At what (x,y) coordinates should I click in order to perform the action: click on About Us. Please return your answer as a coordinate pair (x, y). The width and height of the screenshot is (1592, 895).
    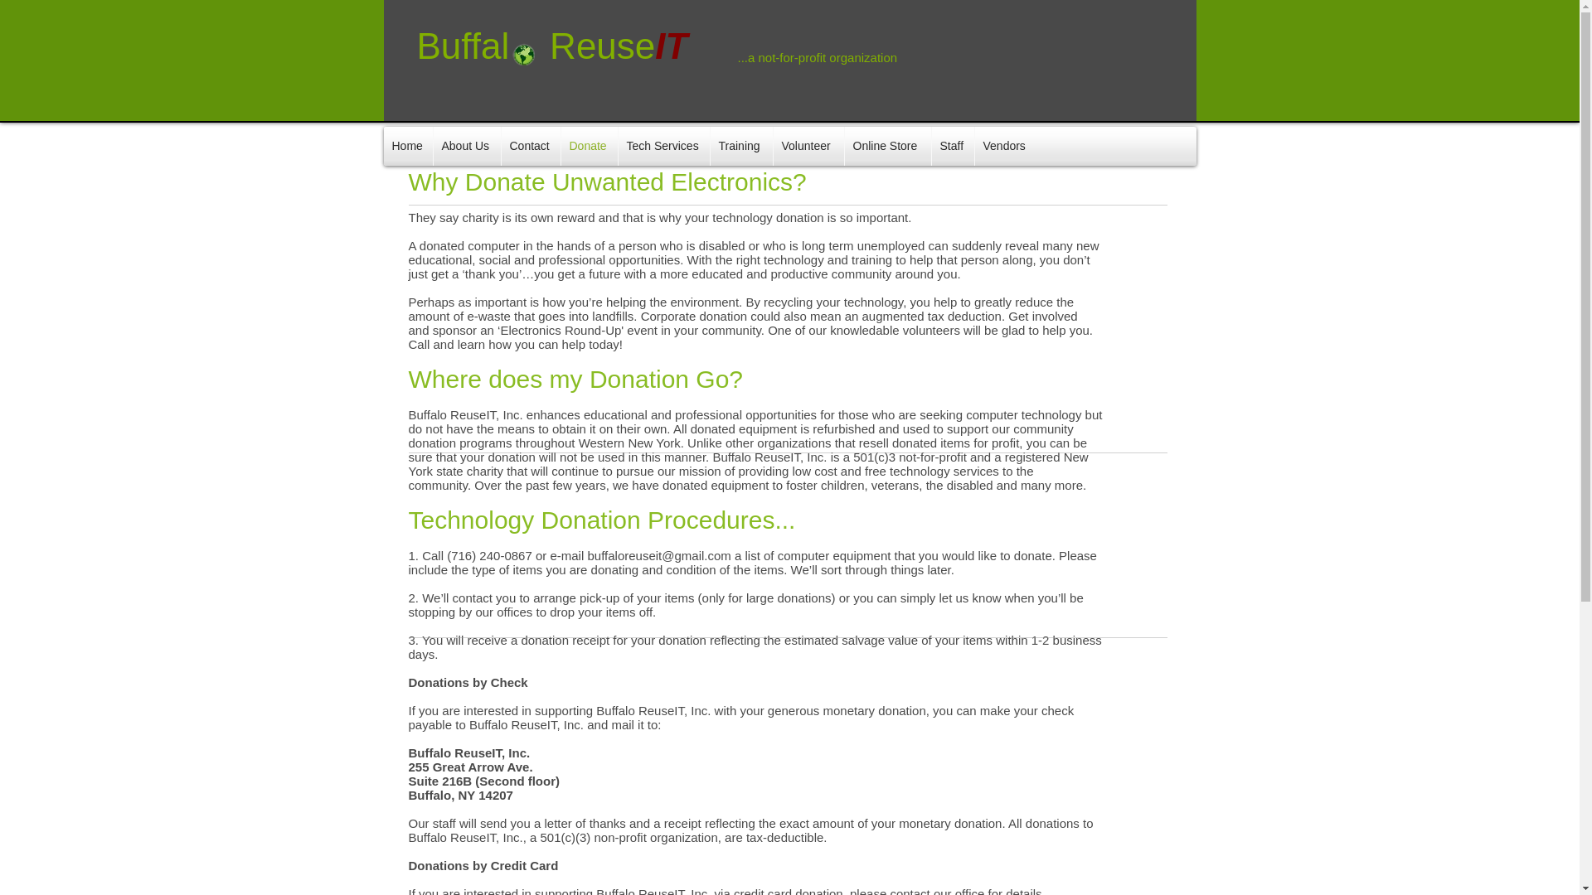
    Looking at the image, I should click on (466, 146).